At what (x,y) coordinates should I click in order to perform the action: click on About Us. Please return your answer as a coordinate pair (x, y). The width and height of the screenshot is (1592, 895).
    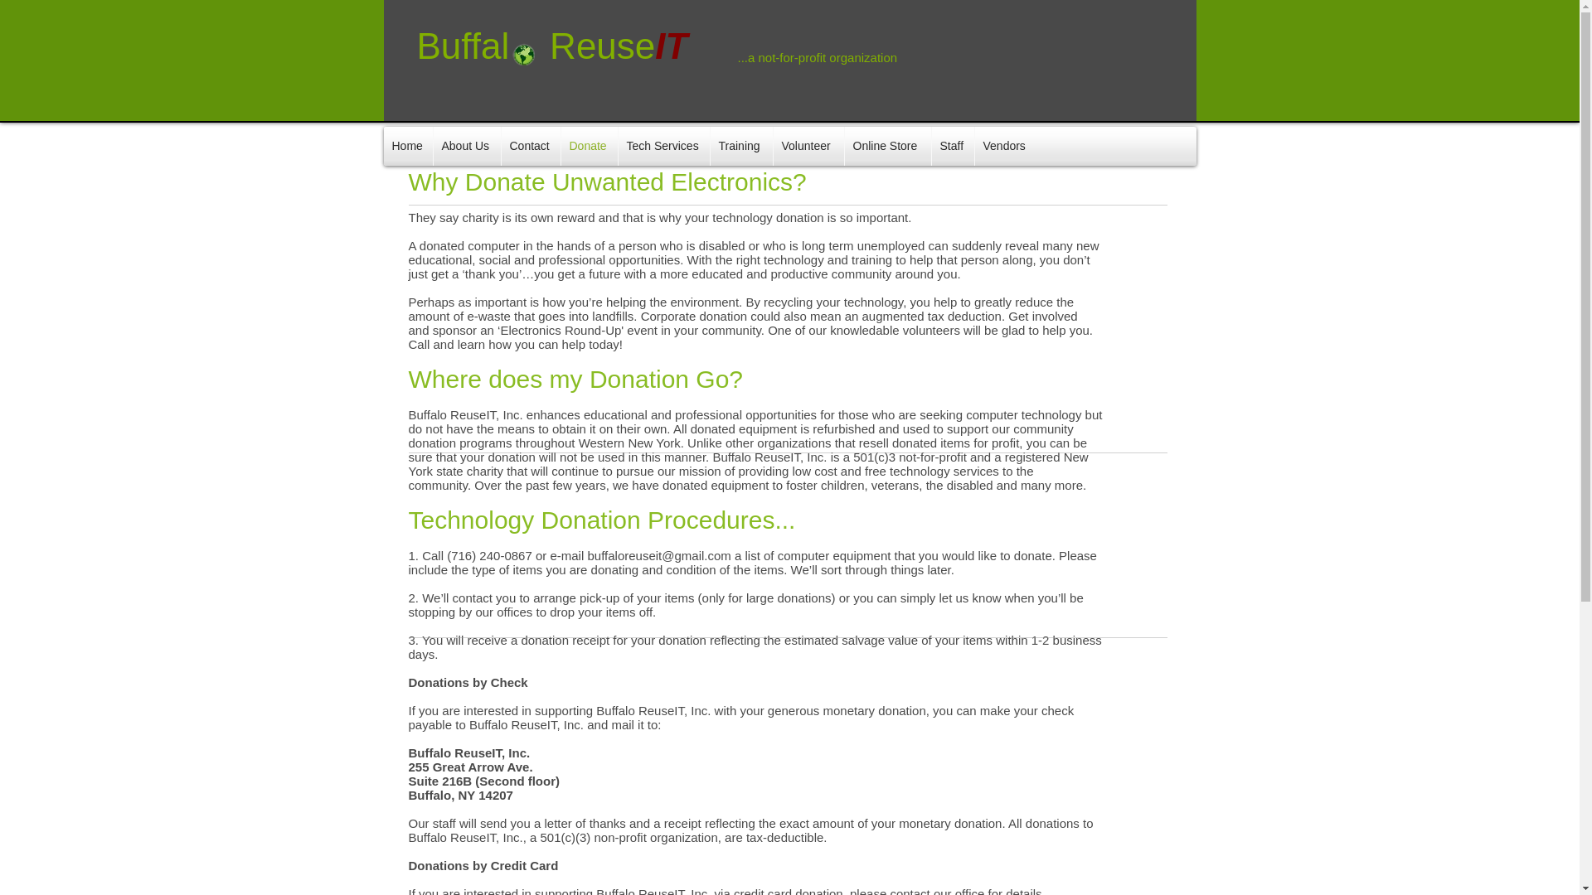
    Looking at the image, I should click on (466, 146).